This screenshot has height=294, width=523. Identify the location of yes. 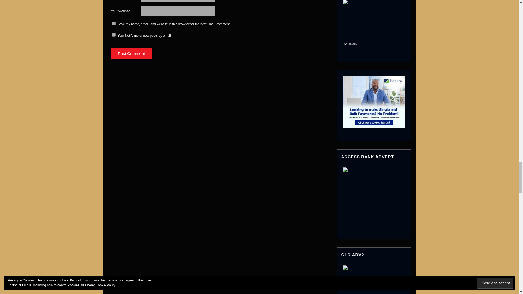
(114, 23).